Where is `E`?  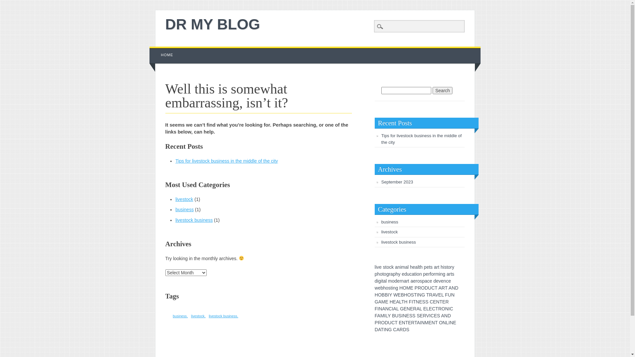
E is located at coordinates (387, 301).